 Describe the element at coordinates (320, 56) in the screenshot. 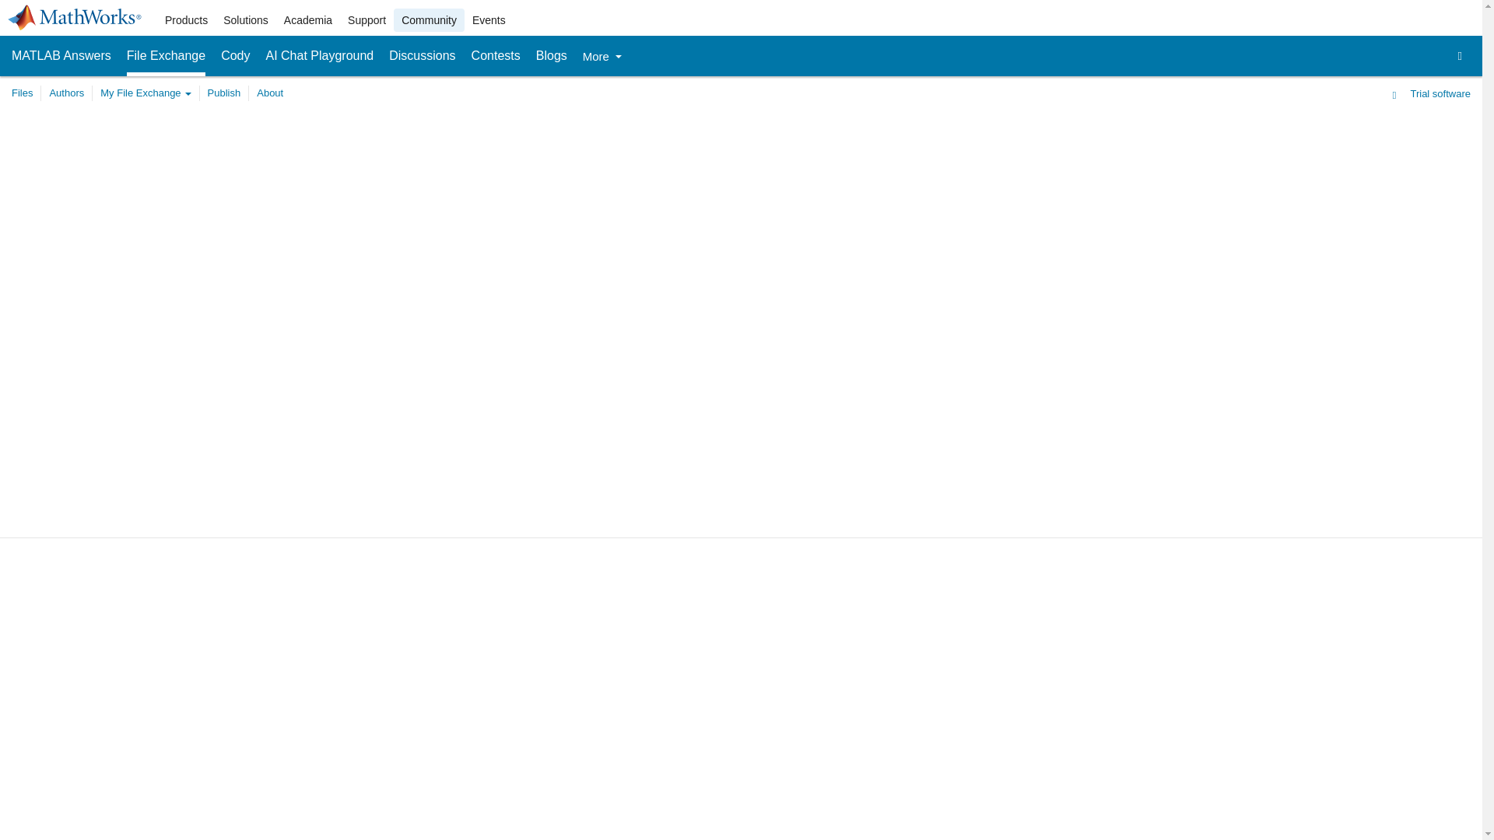

I see `AI Chat Playground` at that location.